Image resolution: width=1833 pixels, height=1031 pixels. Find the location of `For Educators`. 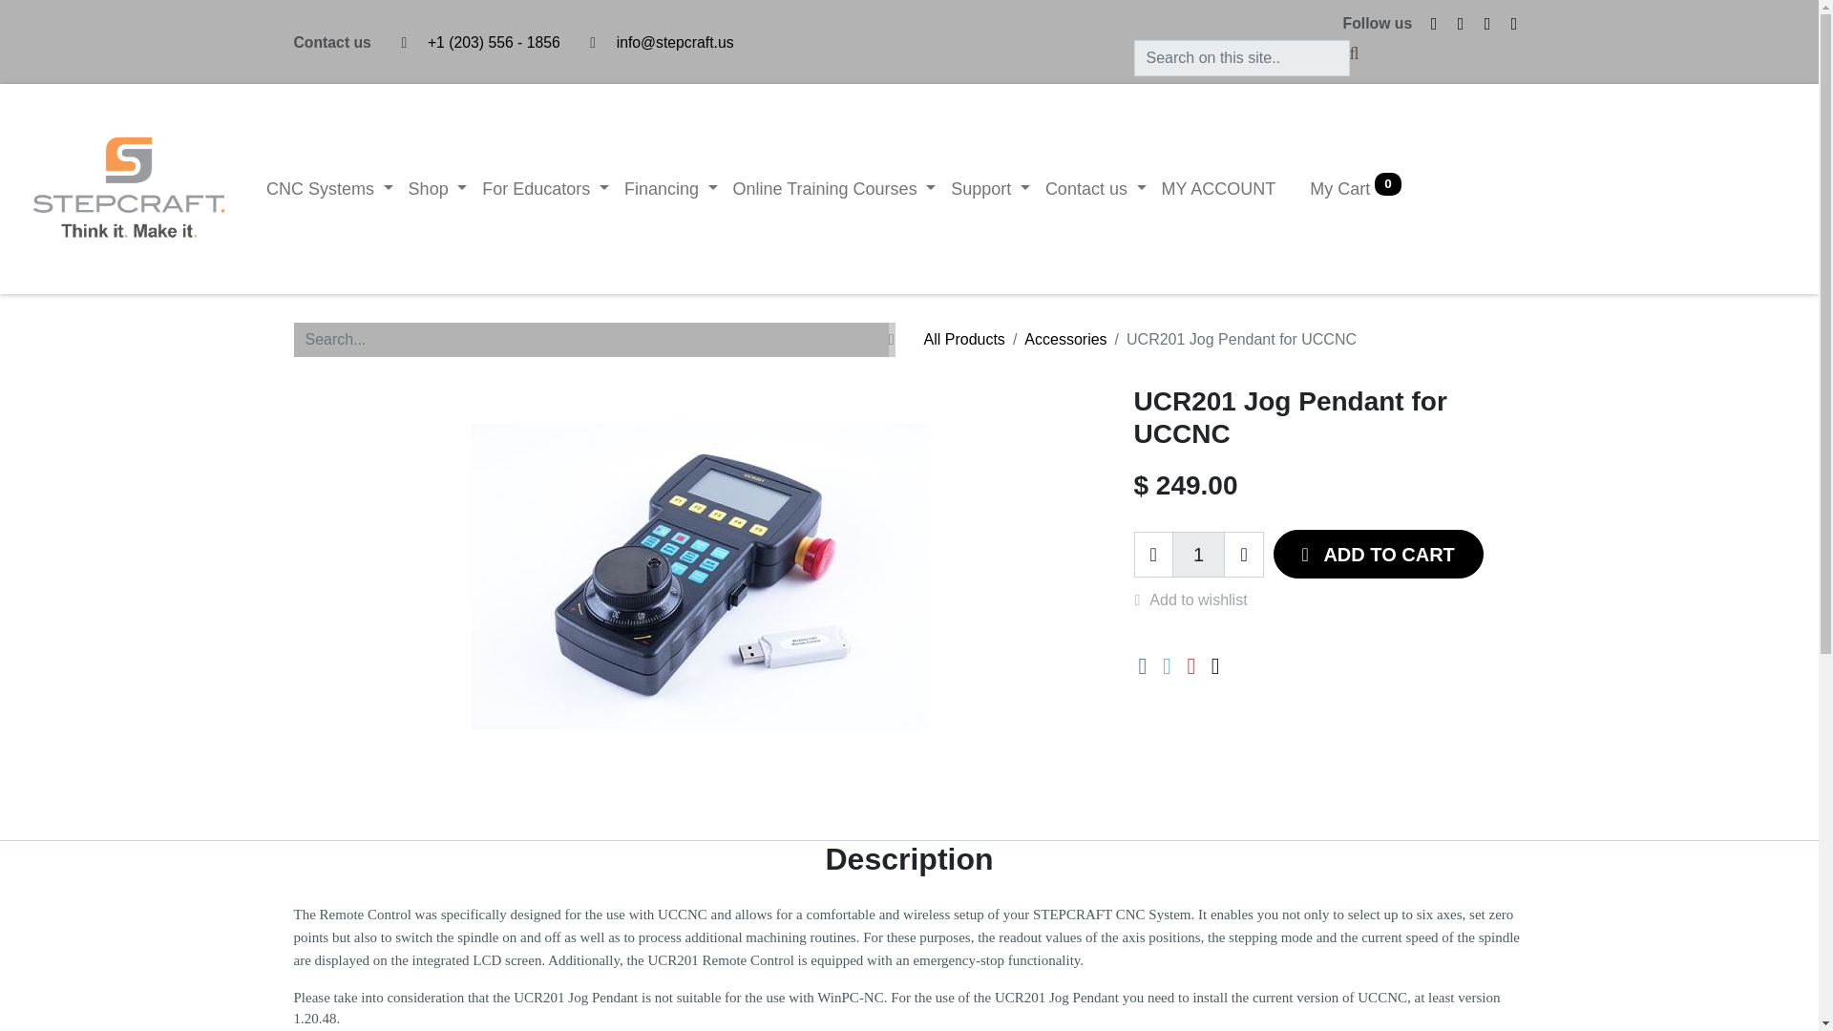

For Educators is located at coordinates (545, 189).